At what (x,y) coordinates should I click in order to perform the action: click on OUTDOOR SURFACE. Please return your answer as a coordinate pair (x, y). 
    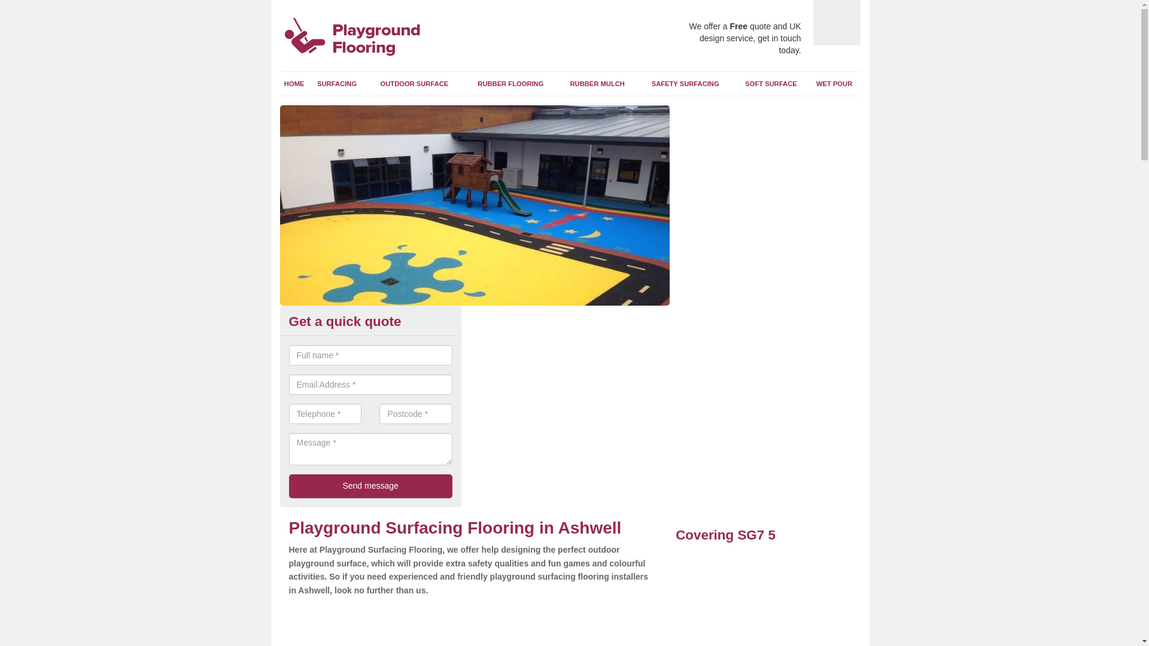
    Looking at the image, I should click on (414, 83).